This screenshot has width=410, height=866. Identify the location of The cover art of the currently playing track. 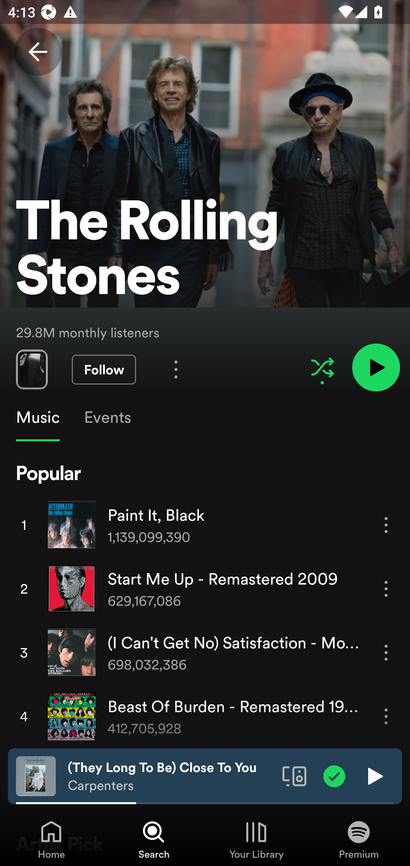
(36, 776).